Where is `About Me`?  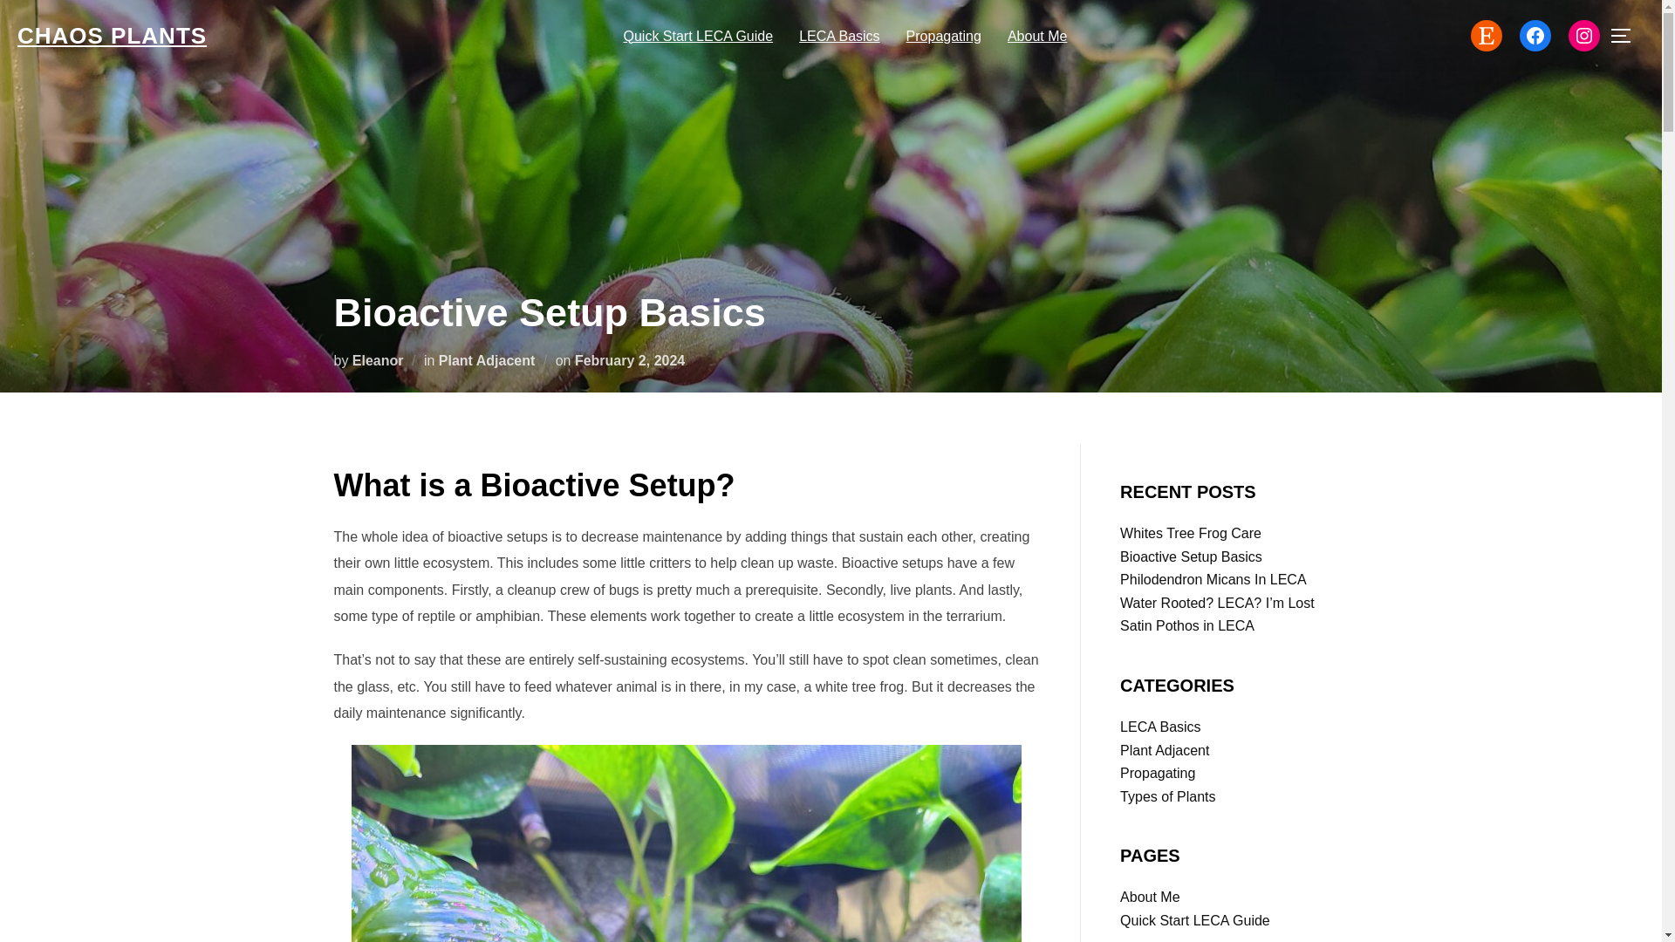 About Me is located at coordinates (1150, 897).